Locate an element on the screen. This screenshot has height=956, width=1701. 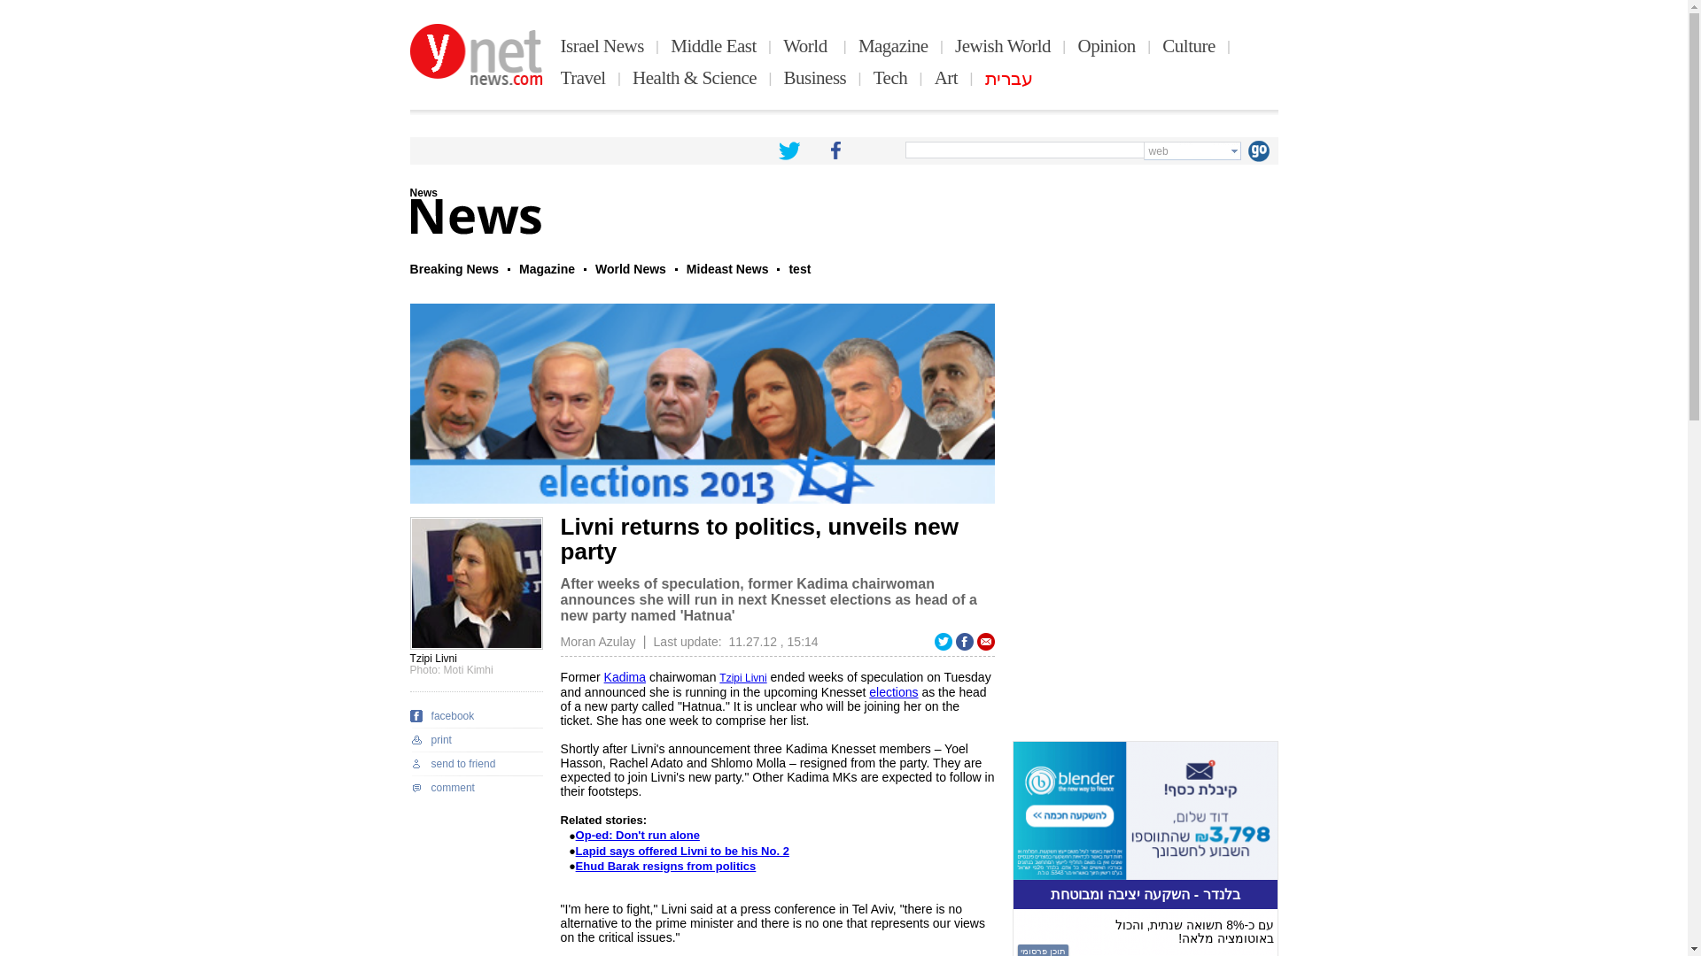
Business is located at coordinates (815, 78).